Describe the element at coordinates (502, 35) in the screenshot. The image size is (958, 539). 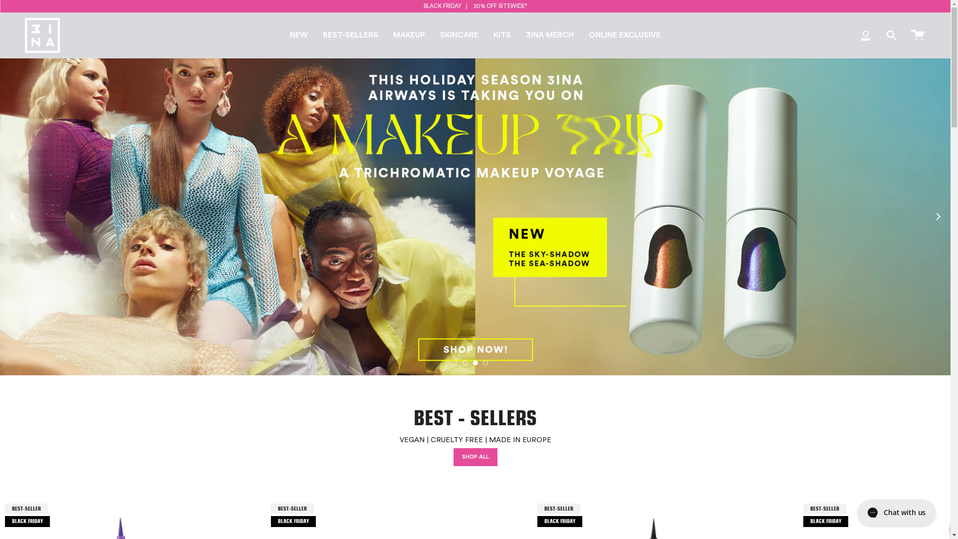
I see `KITS` at that location.